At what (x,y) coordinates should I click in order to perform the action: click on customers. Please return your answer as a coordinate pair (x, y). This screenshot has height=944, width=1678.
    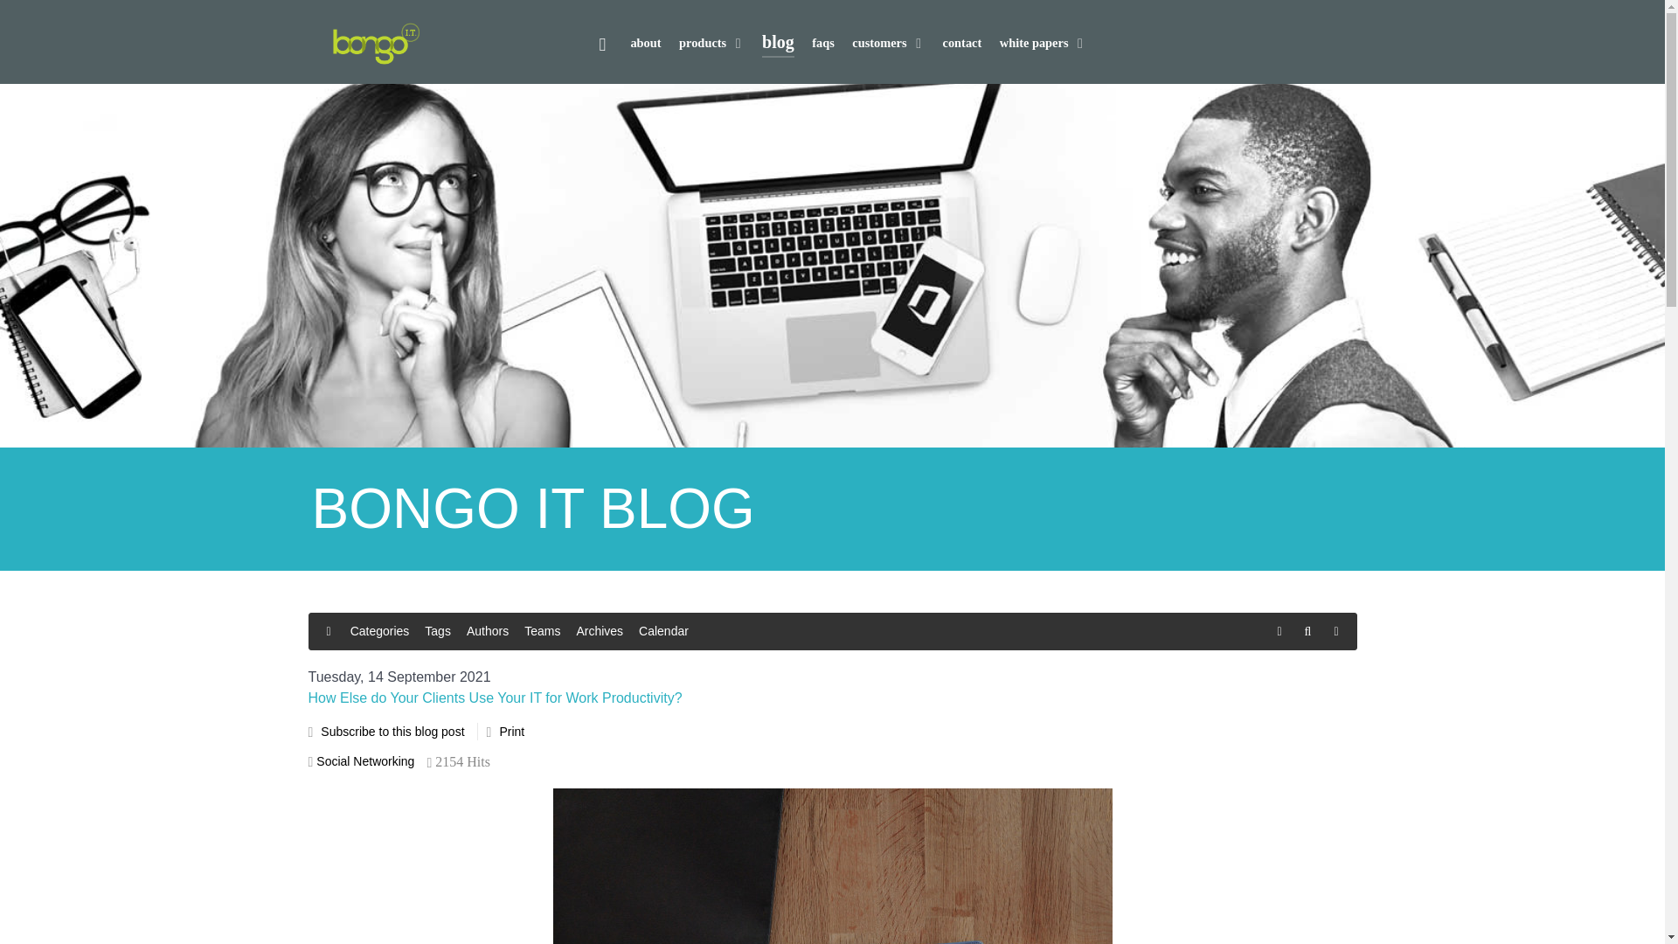
    Looking at the image, I should click on (888, 44).